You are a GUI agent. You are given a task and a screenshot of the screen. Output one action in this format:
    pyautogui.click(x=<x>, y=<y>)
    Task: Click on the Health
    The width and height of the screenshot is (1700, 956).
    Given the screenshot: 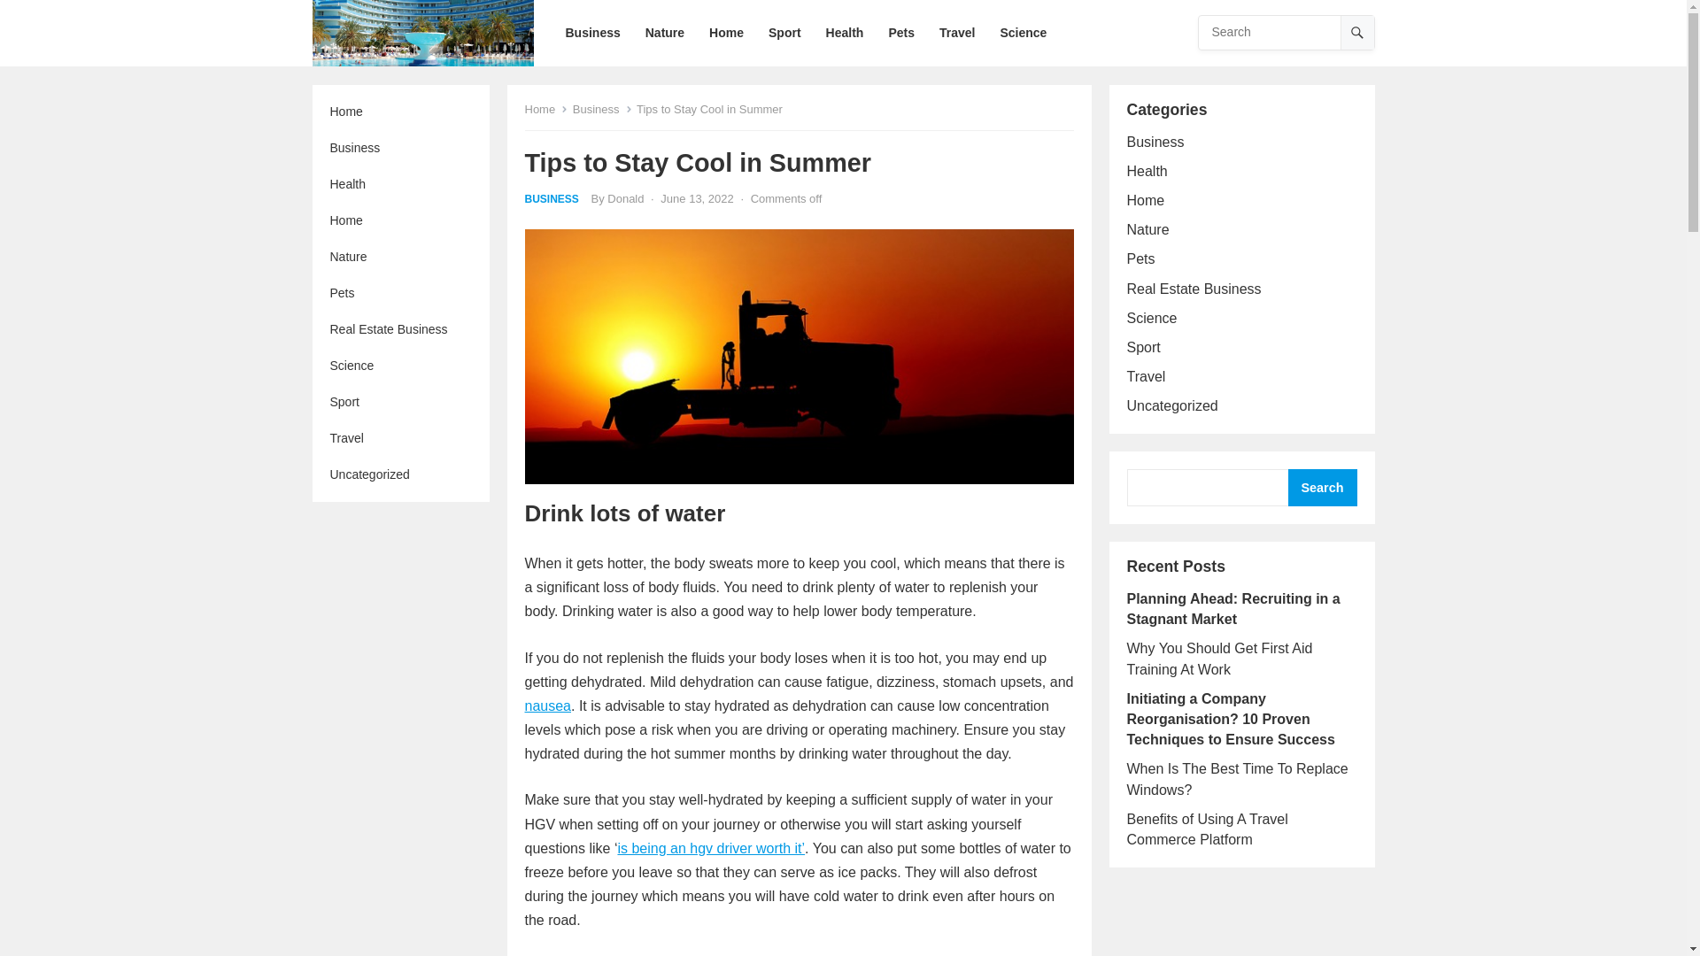 What is the action you would take?
    pyautogui.click(x=400, y=184)
    